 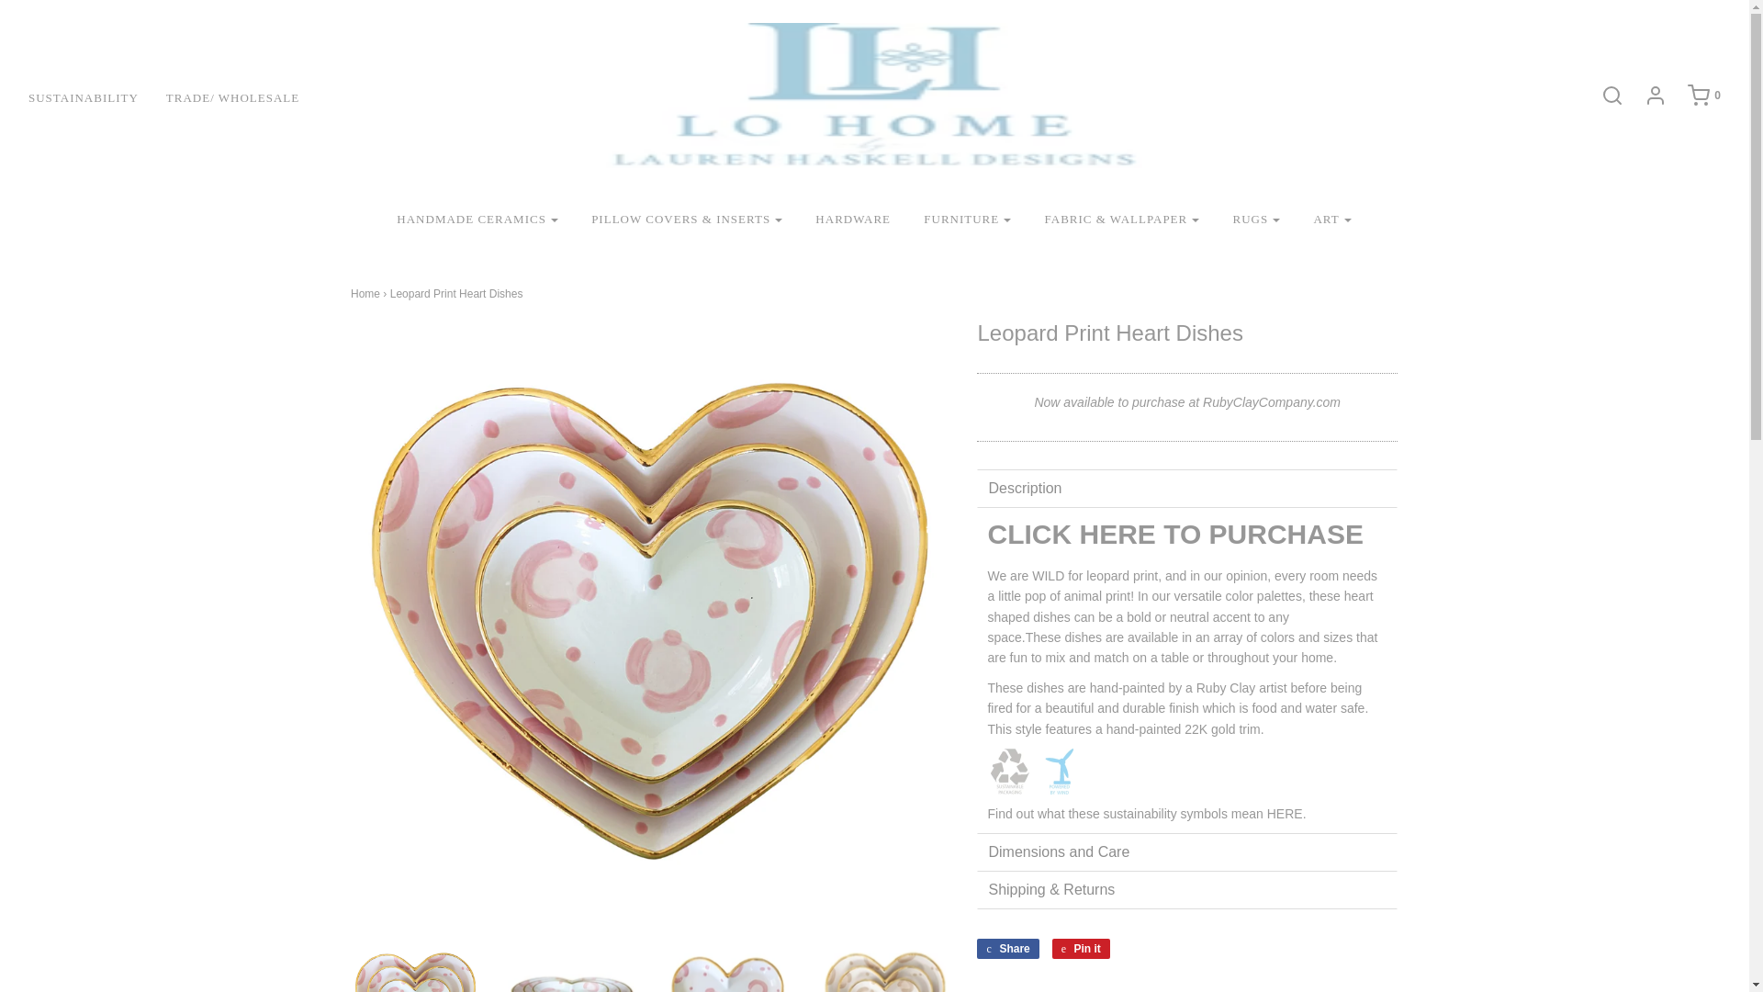 What do you see at coordinates (1603, 95) in the screenshot?
I see `Search` at bounding box center [1603, 95].